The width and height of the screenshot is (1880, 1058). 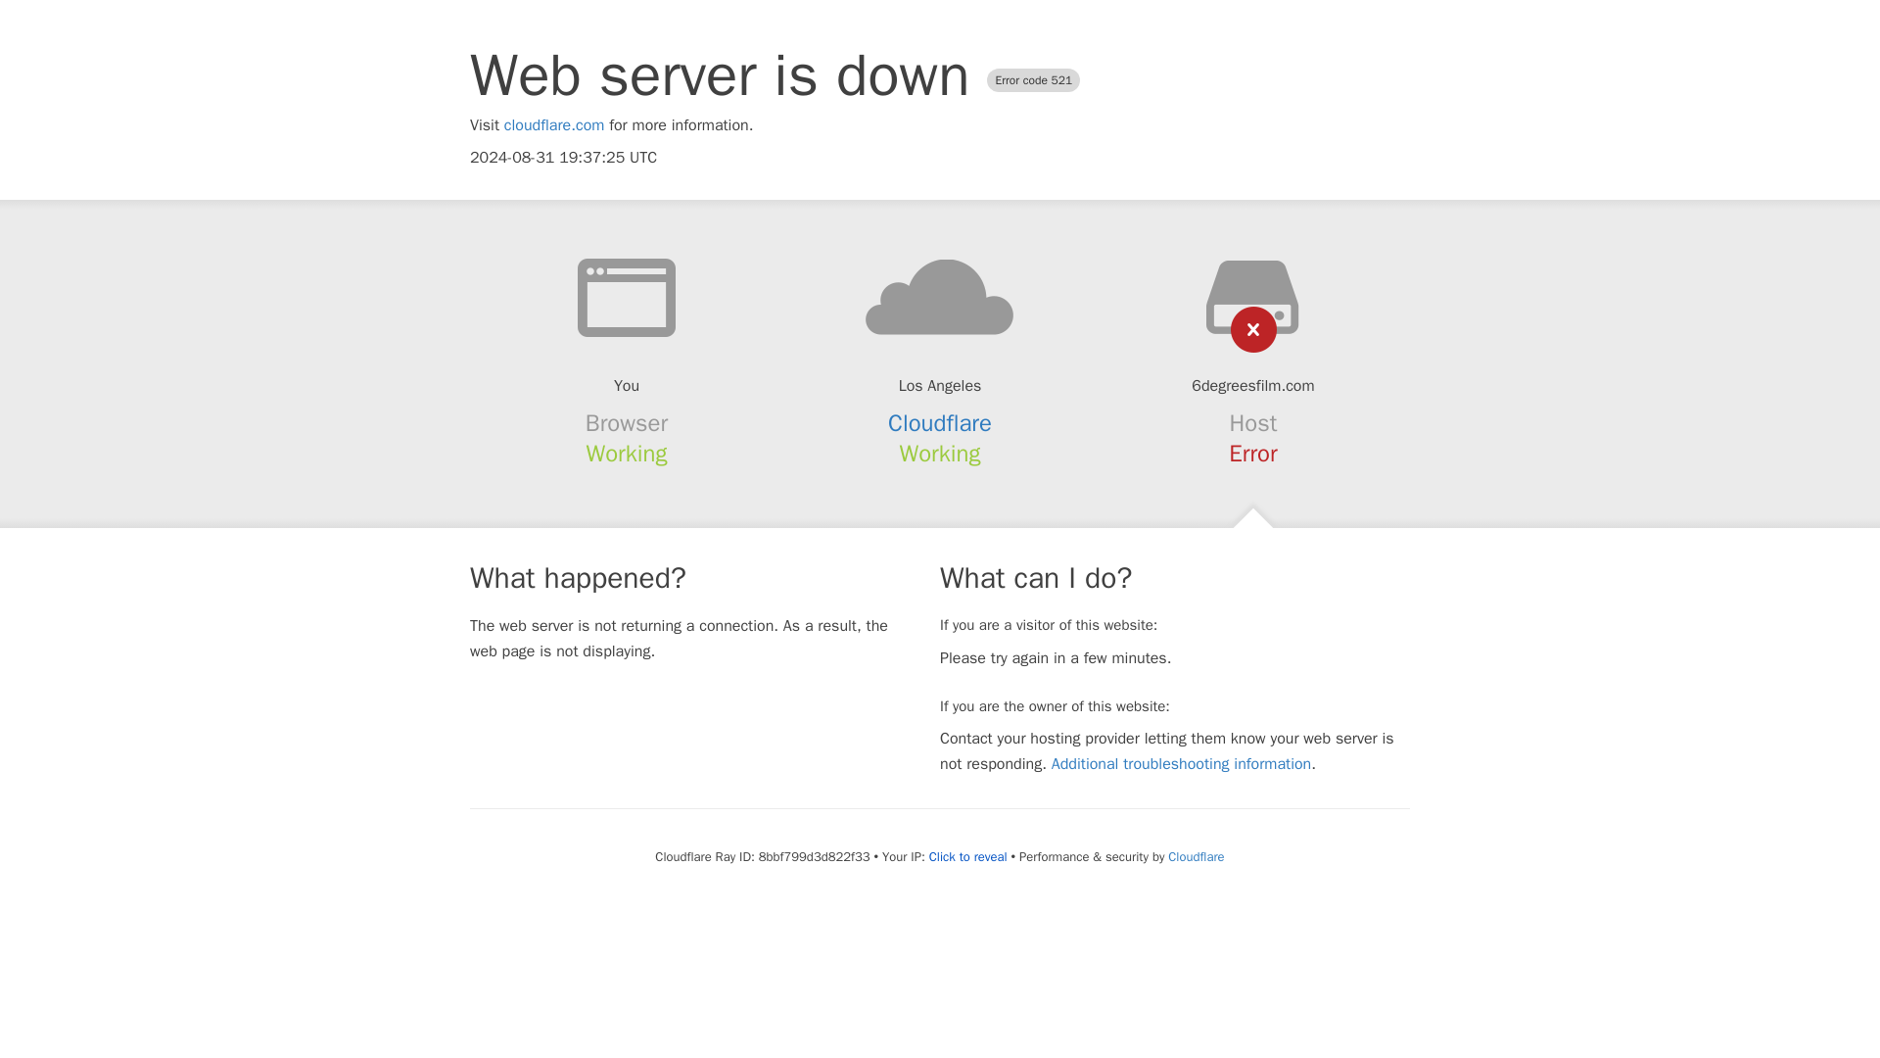 What do you see at coordinates (1181, 764) in the screenshot?
I see `Additional troubleshooting information` at bounding box center [1181, 764].